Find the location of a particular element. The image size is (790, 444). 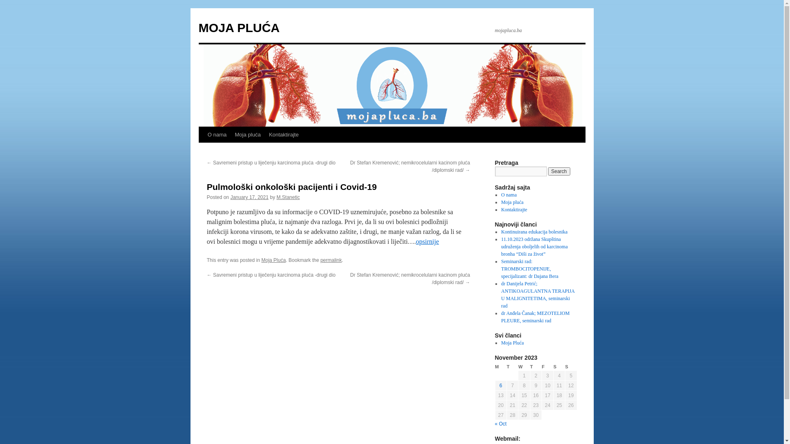

Search is located at coordinates (559, 171).